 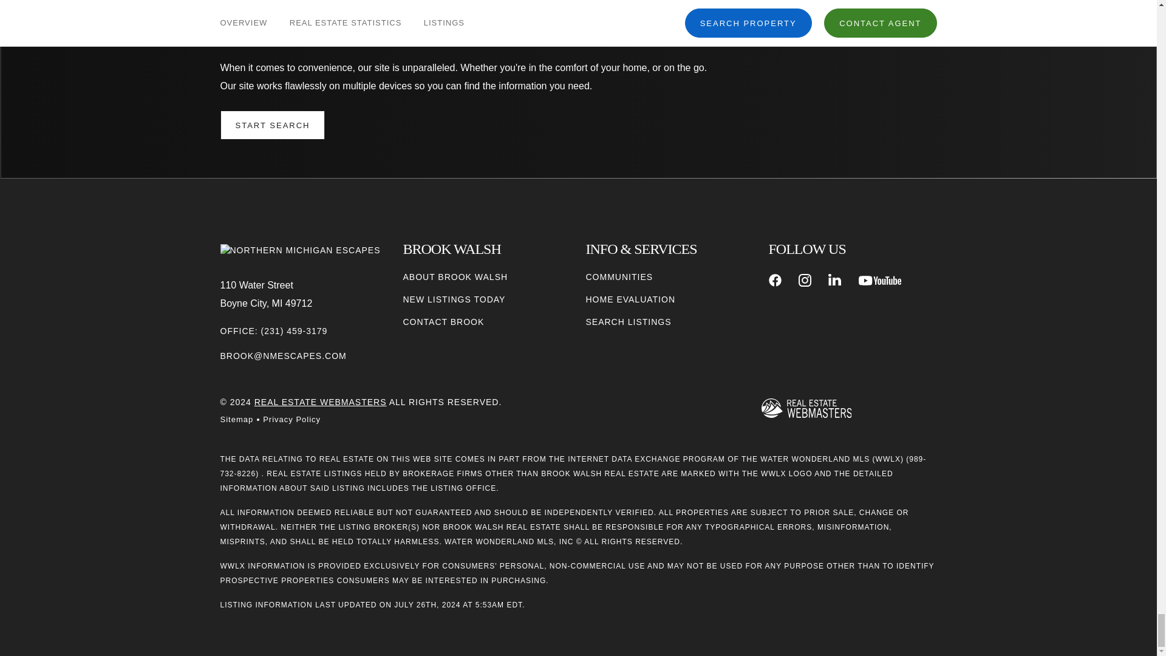 What do you see at coordinates (834, 280) in the screenshot?
I see `LINKEDIN` at bounding box center [834, 280].